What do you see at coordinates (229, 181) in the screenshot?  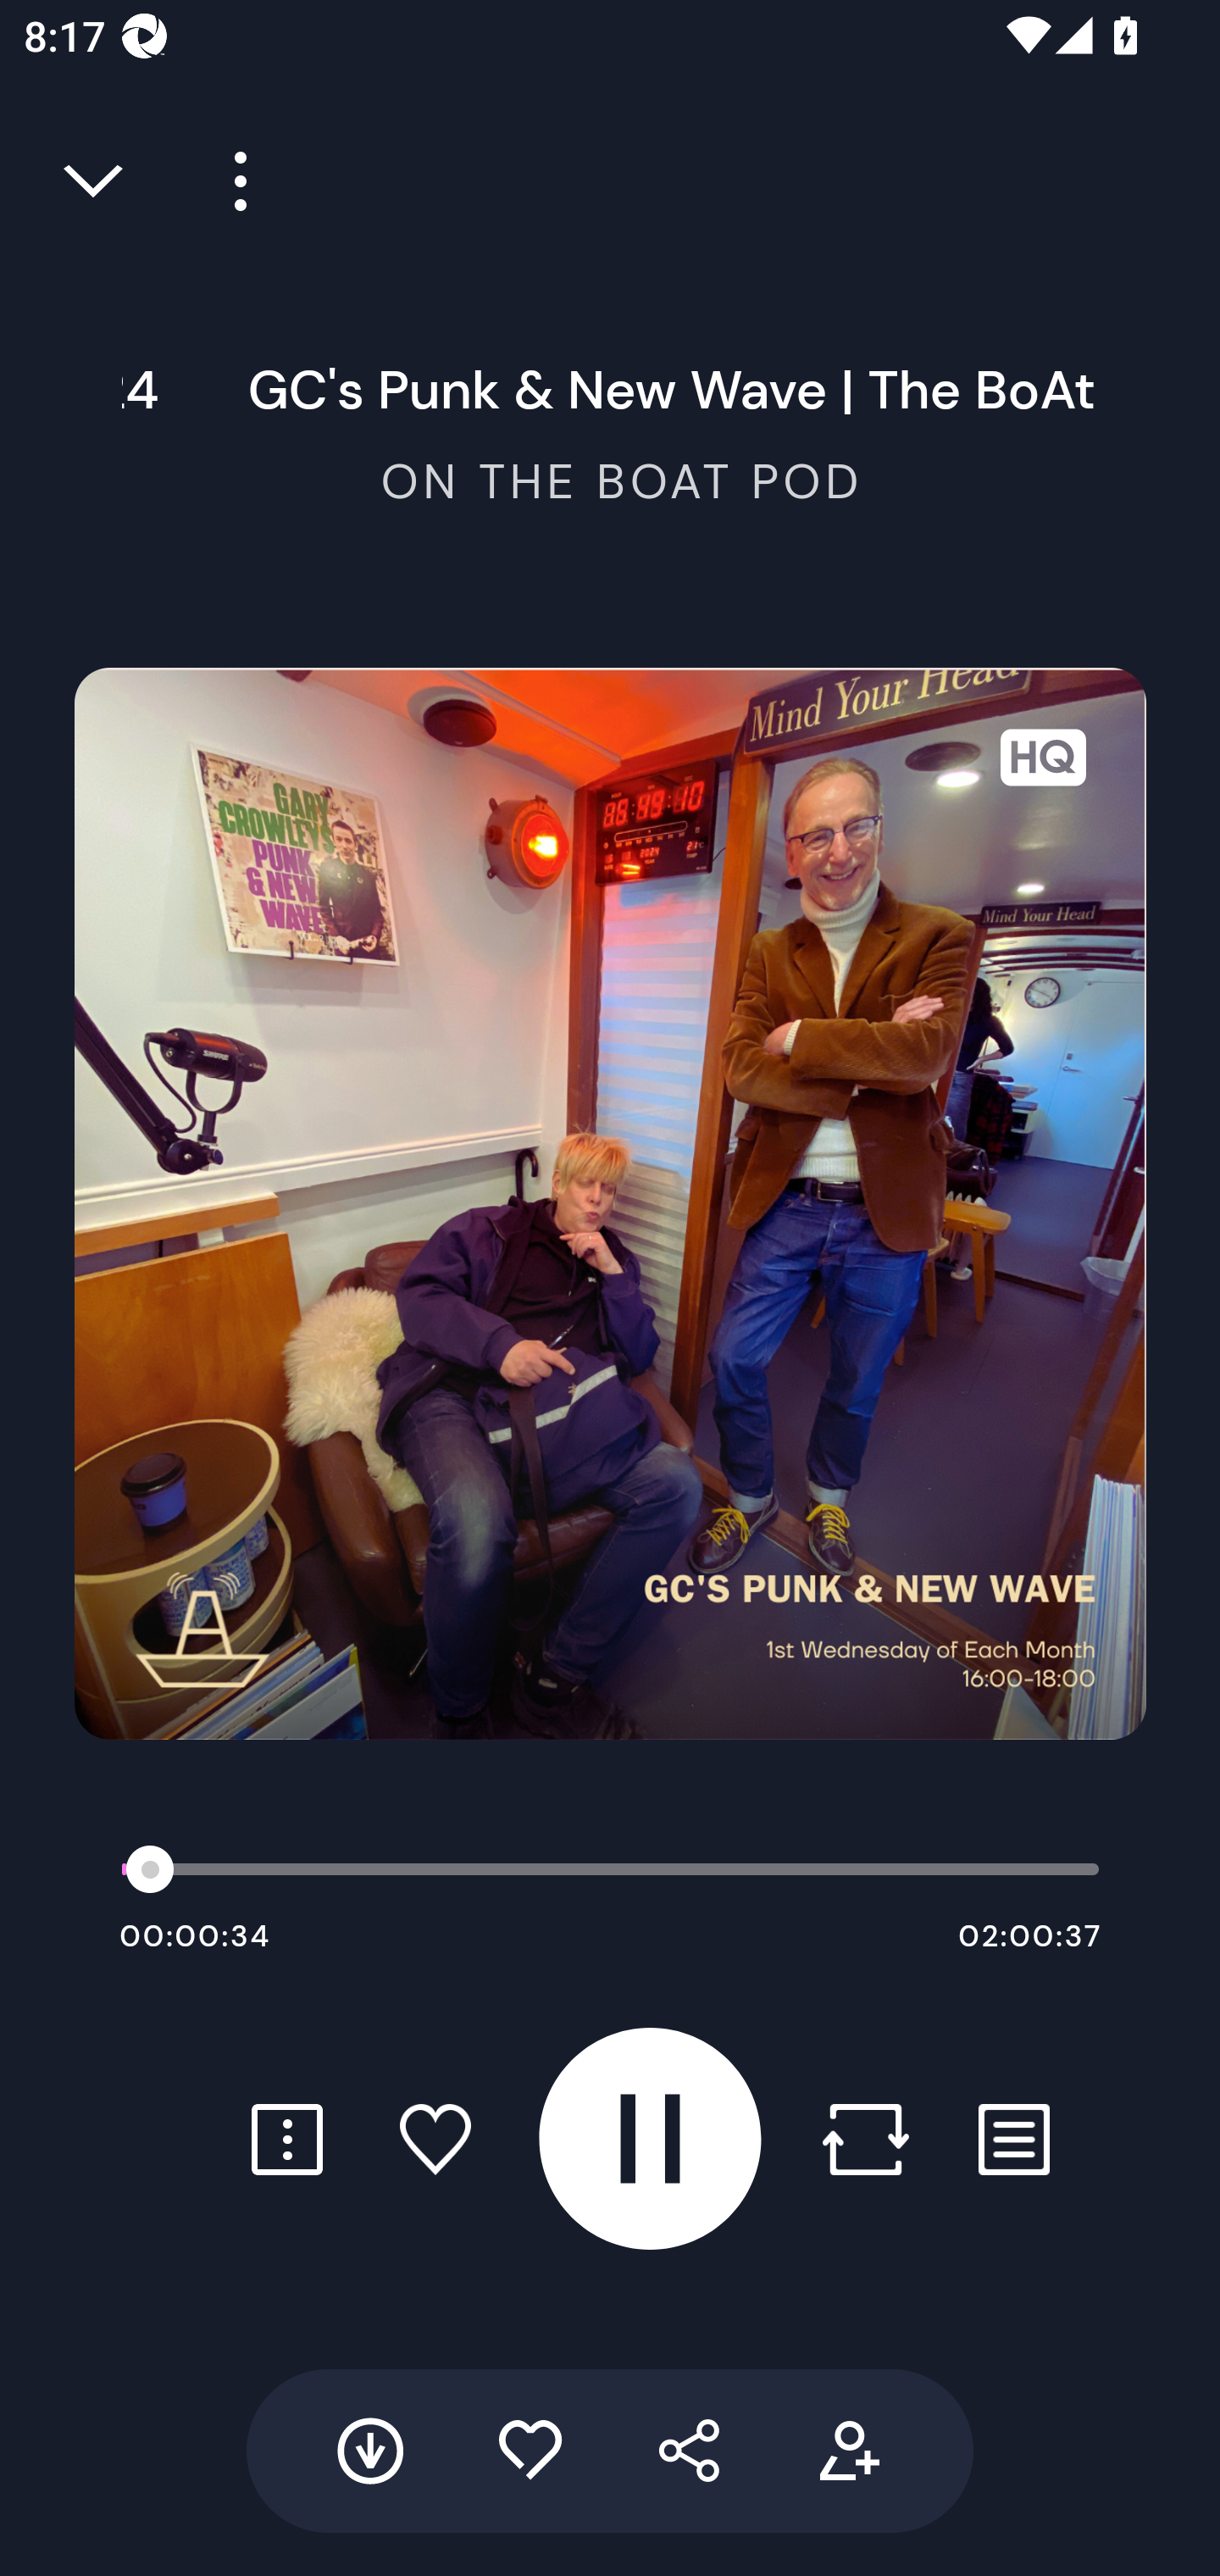 I see `Player more options button` at bounding box center [229, 181].